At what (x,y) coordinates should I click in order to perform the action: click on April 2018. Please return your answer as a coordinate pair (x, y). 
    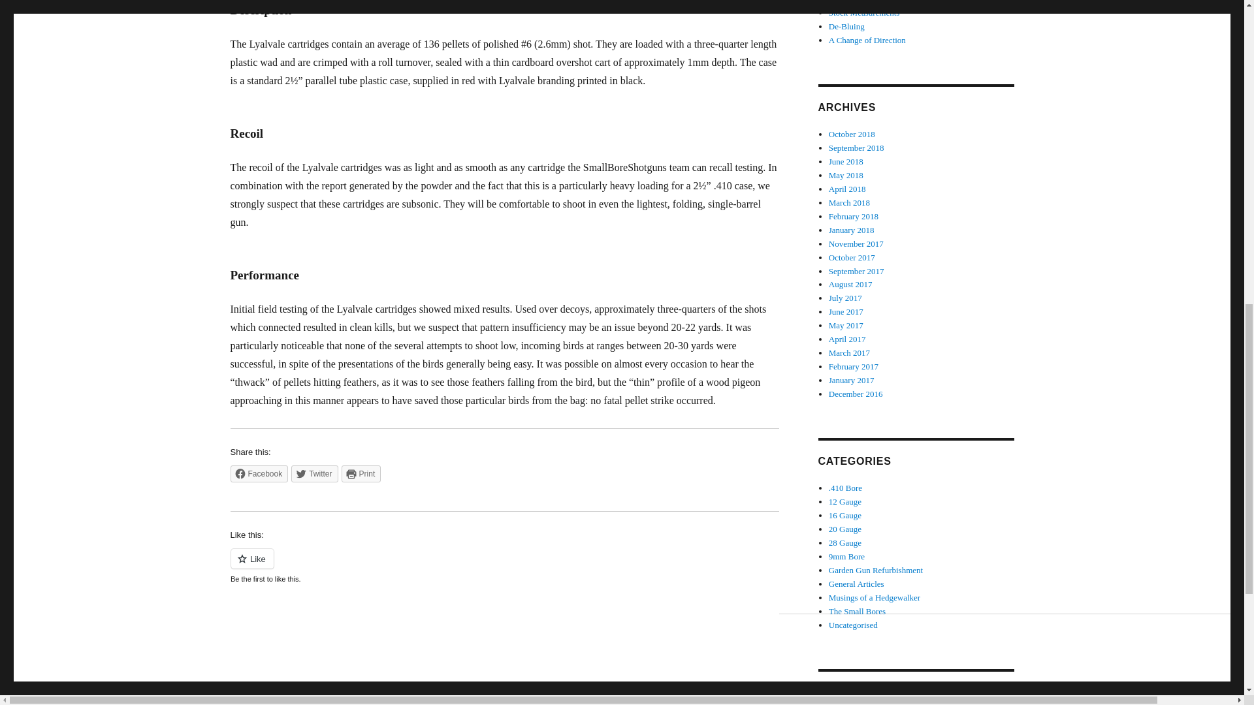
    Looking at the image, I should click on (848, 189).